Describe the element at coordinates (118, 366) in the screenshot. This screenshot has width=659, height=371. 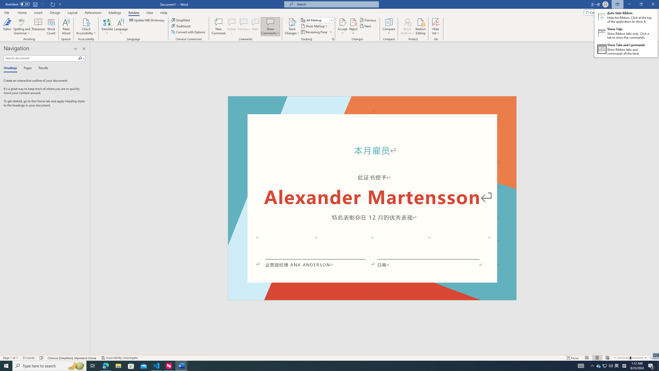
I see `File Explorer` at that location.